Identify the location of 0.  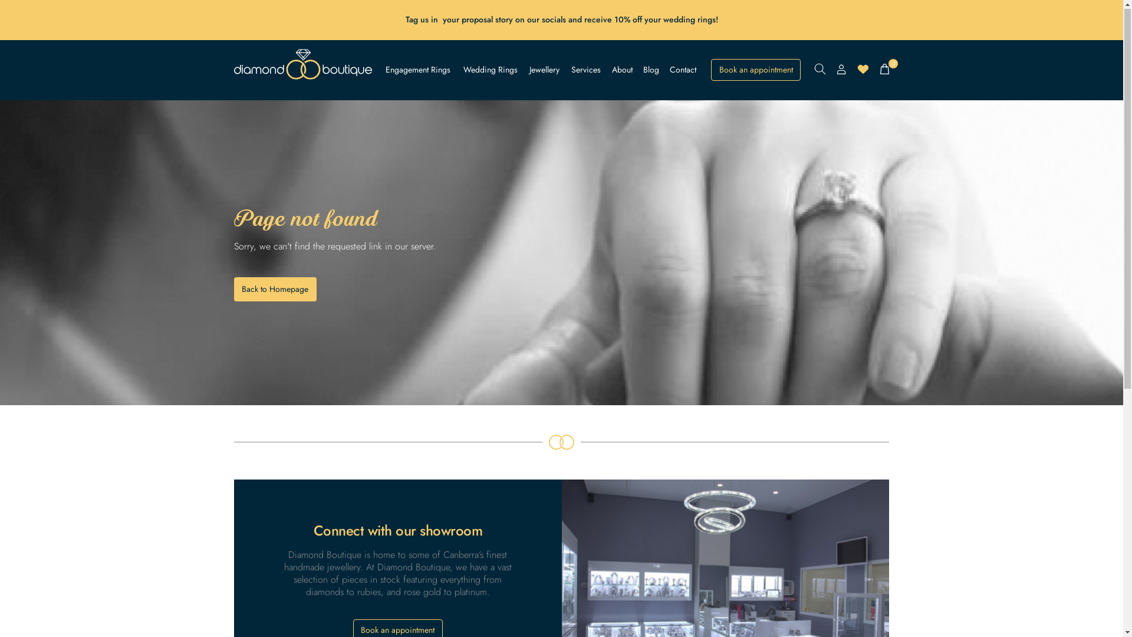
(884, 70).